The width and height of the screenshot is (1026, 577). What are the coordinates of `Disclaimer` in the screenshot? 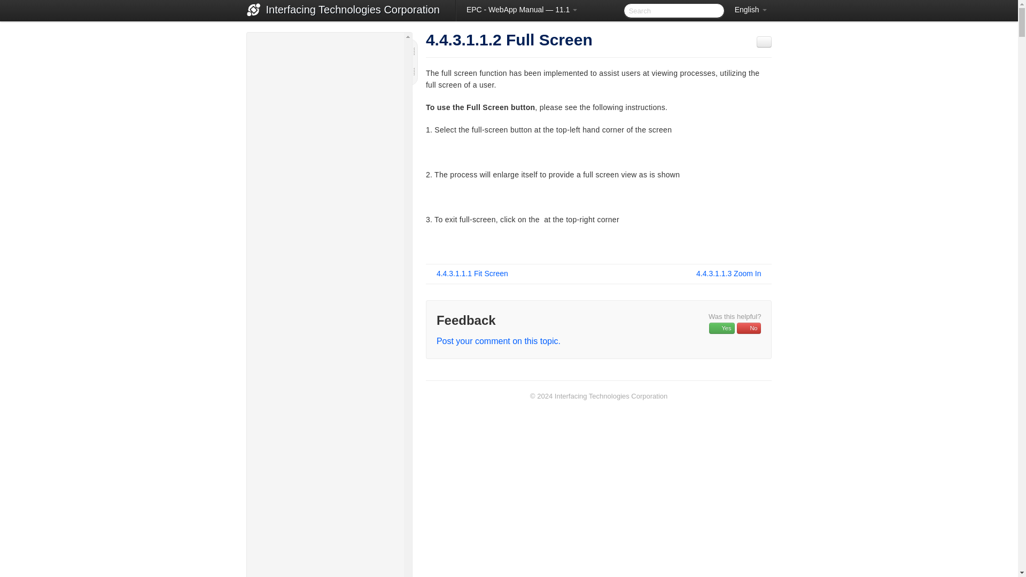 It's located at (325, 81).